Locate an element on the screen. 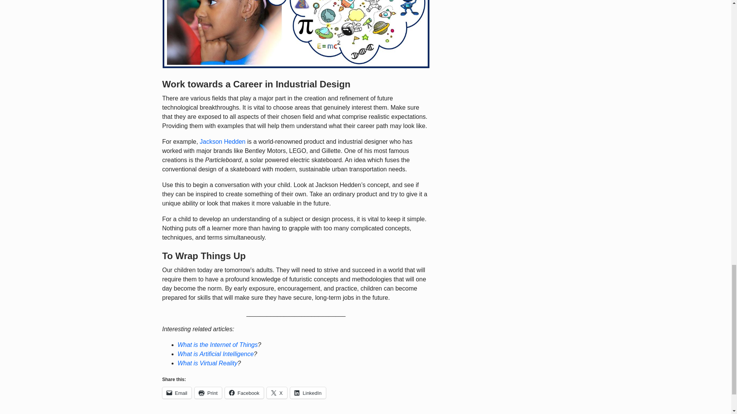 The image size is (737, 414). Print is located at coordinates (208, 393).